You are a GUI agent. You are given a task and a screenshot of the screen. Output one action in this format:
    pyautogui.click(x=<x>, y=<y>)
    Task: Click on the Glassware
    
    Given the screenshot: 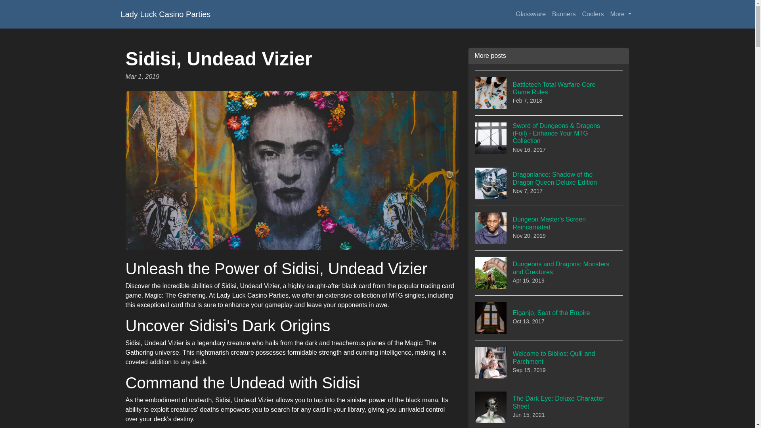 What is the action you would take?
    pyautogui.click(x=549, y=317)
    